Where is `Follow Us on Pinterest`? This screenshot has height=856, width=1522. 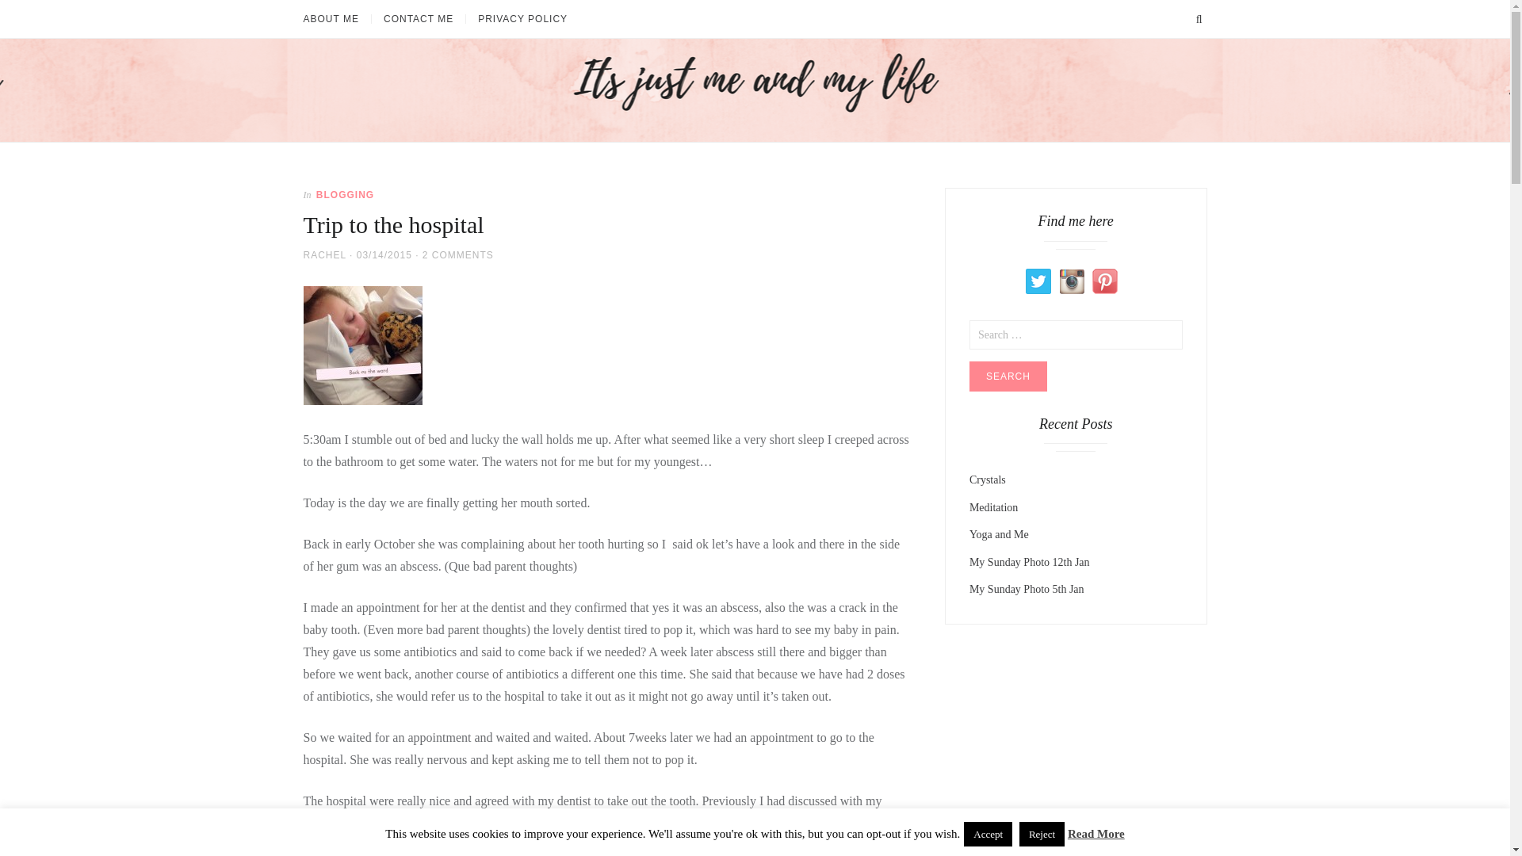 Follow Us on Pinterest is located at coordinates (1105, 281).